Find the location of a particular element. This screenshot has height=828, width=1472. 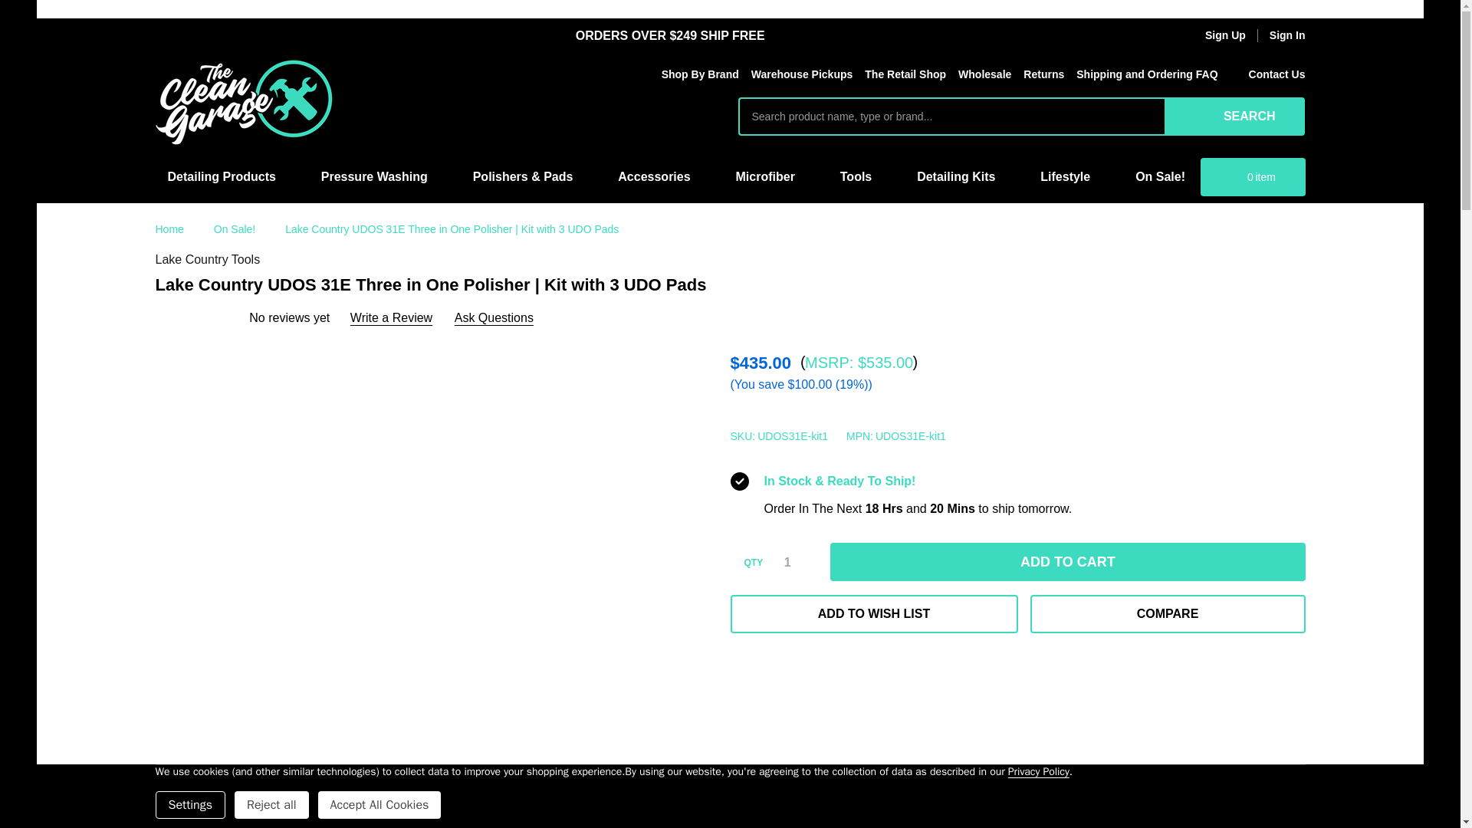

Shipping and Ordering FAQ is located at coordinates (1150, 75).